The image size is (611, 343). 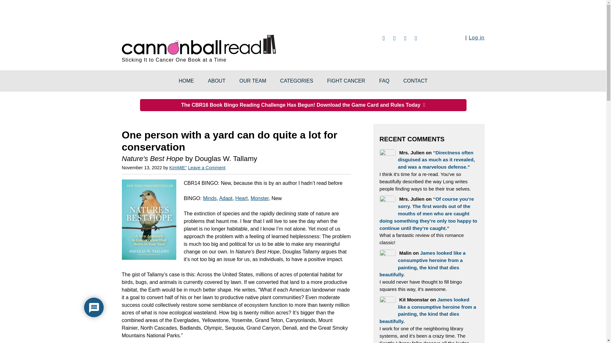 I want to click on HOME, so click(x=186, y=81).